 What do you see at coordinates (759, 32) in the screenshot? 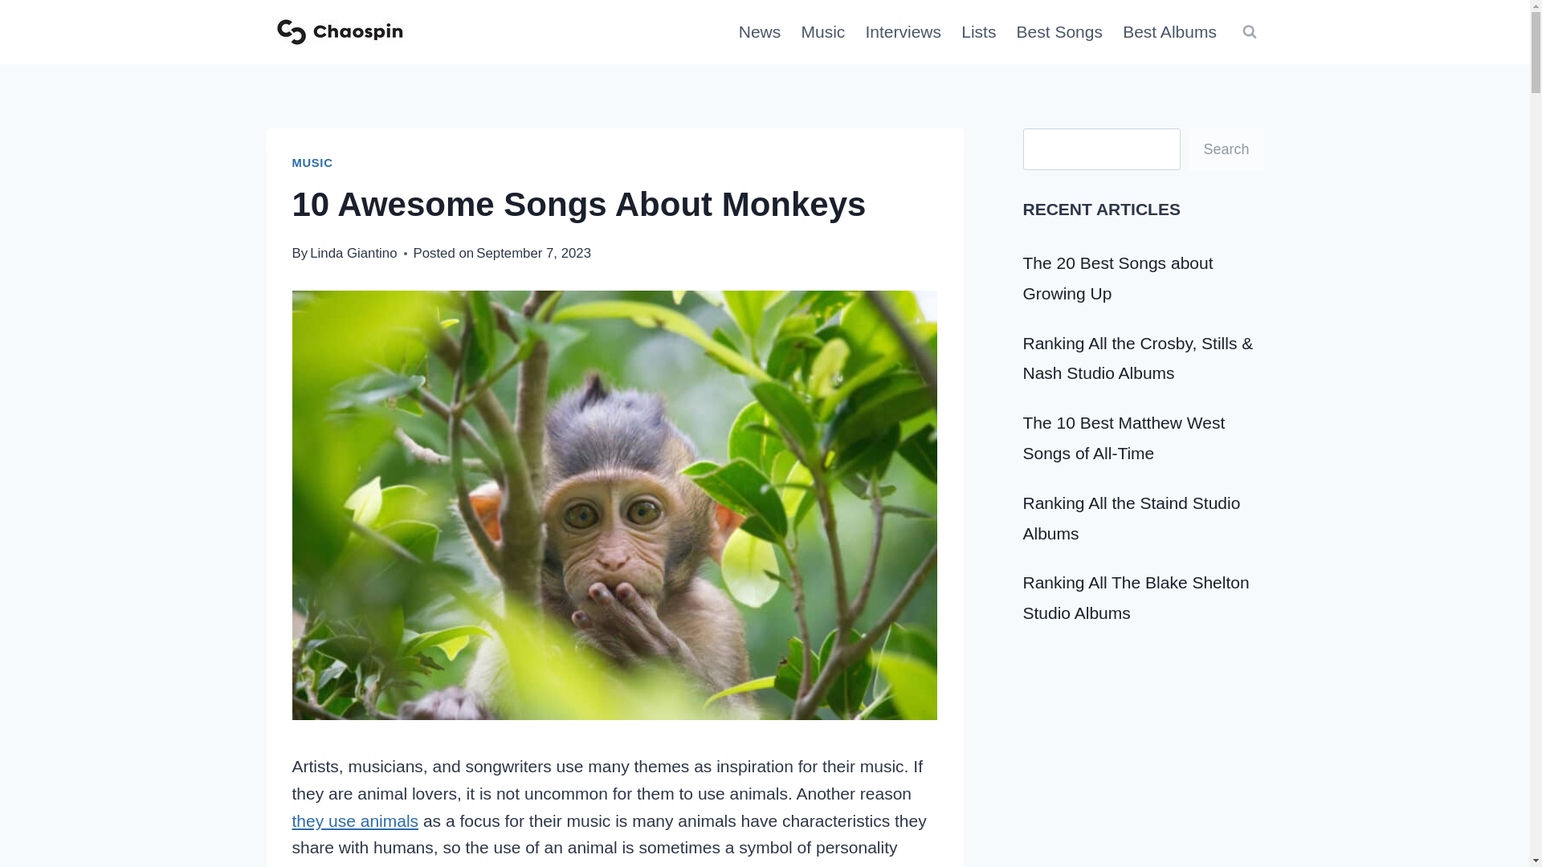
I see `News` at bounding box center [759, 32].